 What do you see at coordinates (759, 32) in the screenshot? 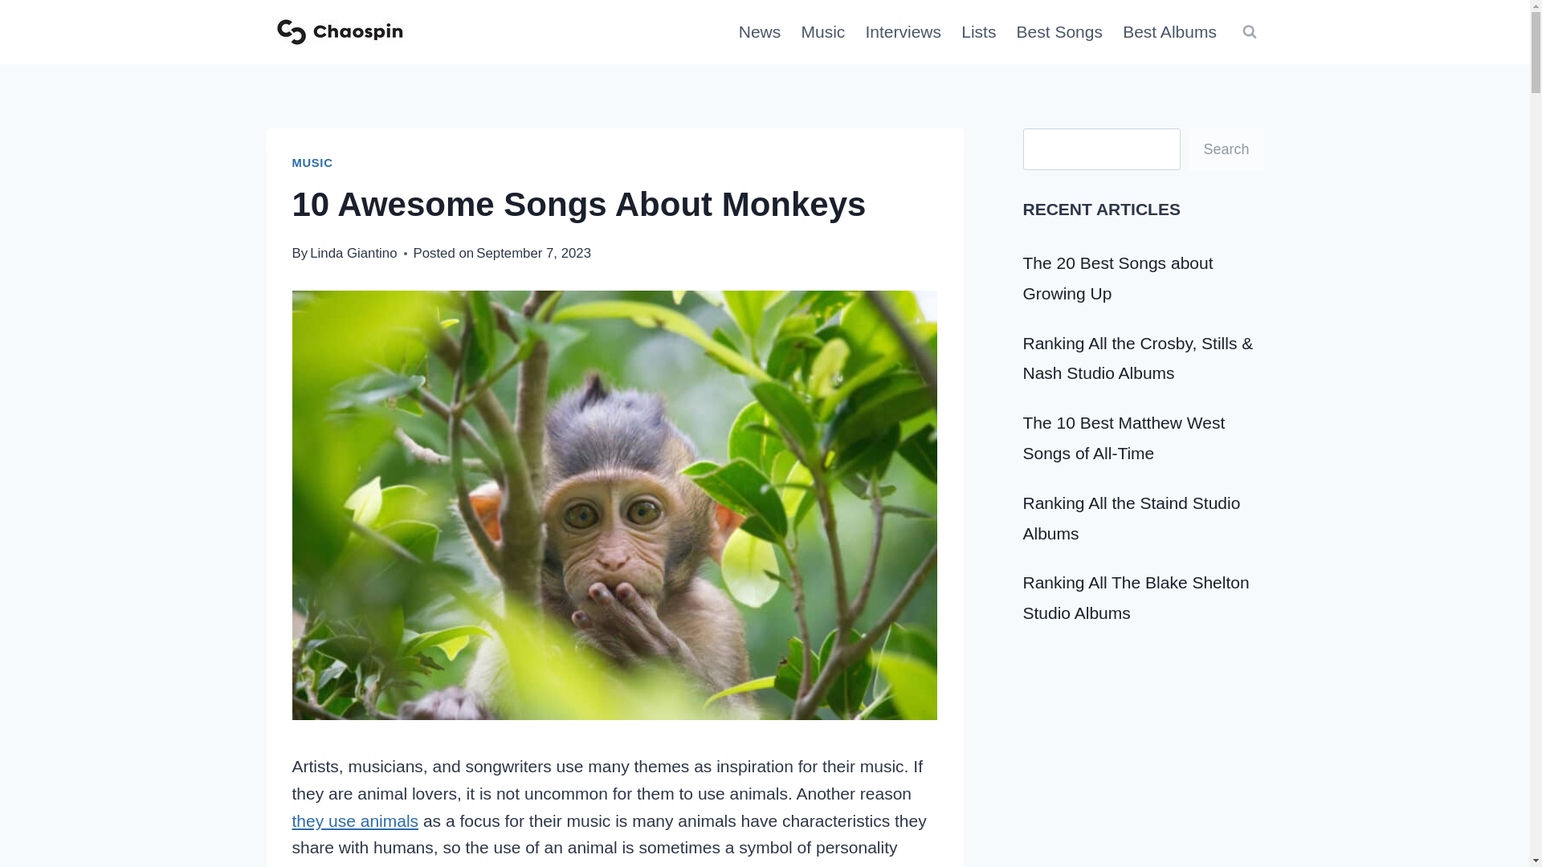
I see `News` at bounding box center [759, 32].